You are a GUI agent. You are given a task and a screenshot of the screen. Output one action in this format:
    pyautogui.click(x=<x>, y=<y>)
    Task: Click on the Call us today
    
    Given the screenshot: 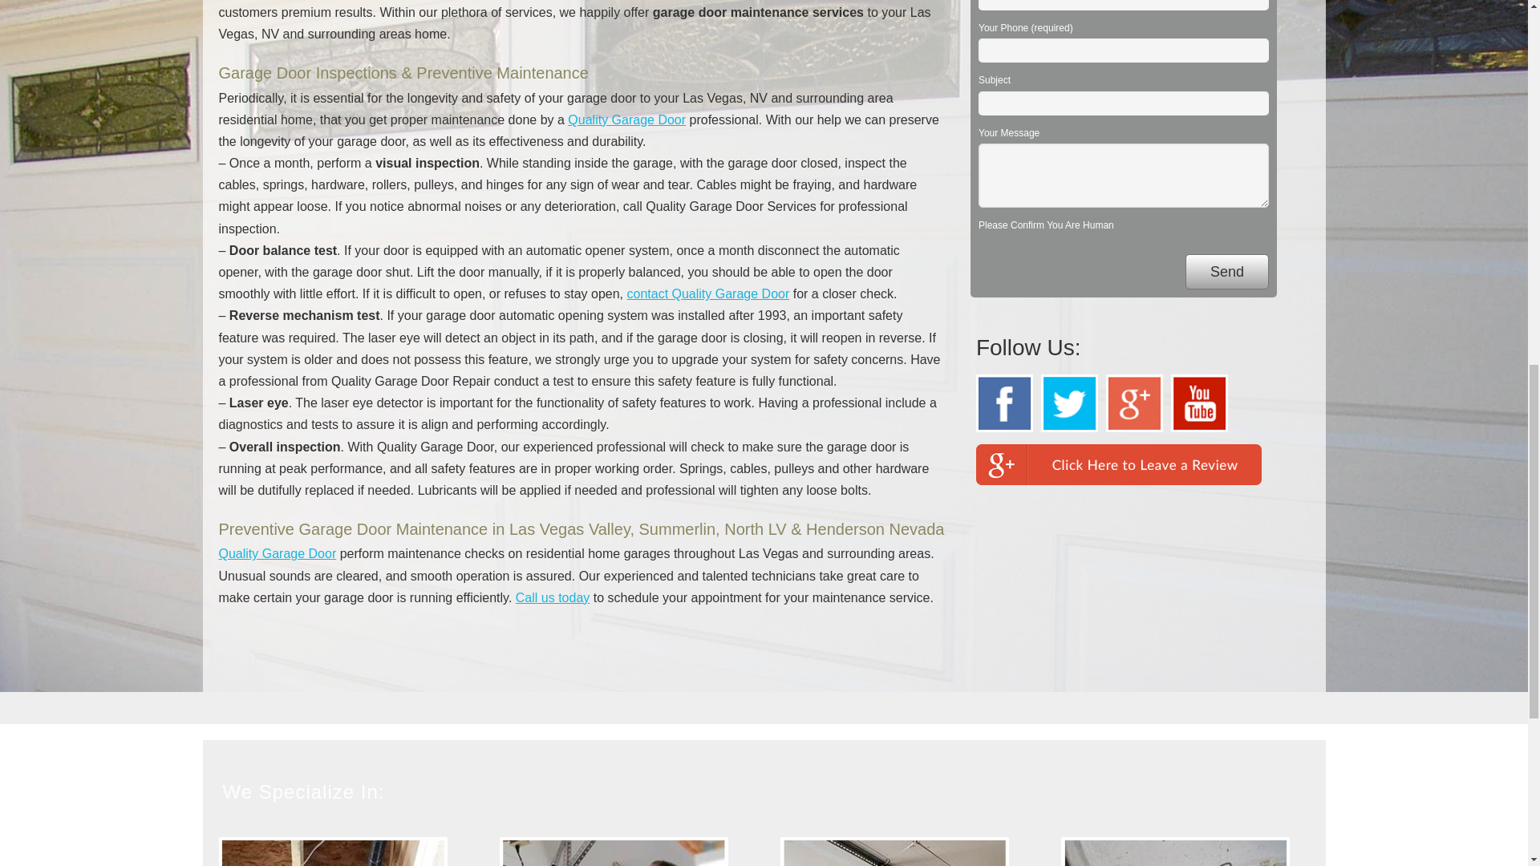 What is the action you would take?
    pyautogui.click(x=553, y=597)
    